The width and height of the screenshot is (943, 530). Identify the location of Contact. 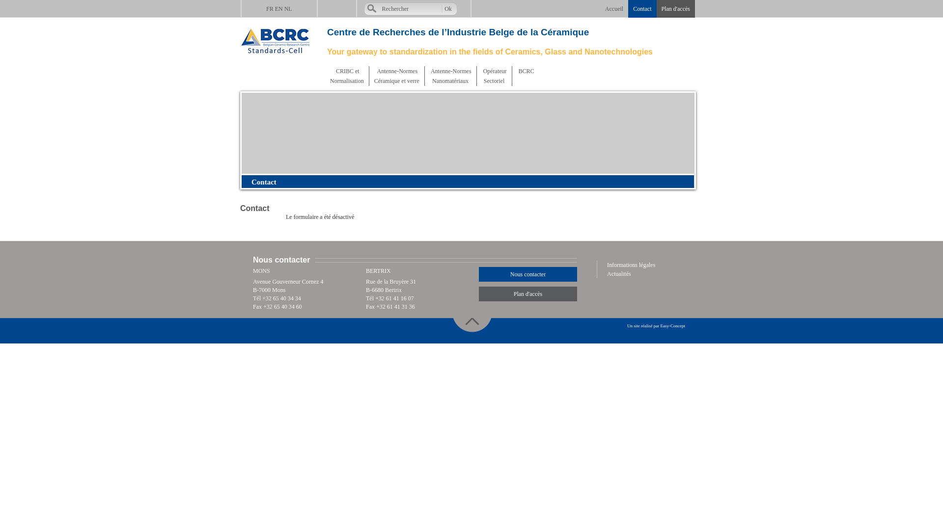
(642, 9).